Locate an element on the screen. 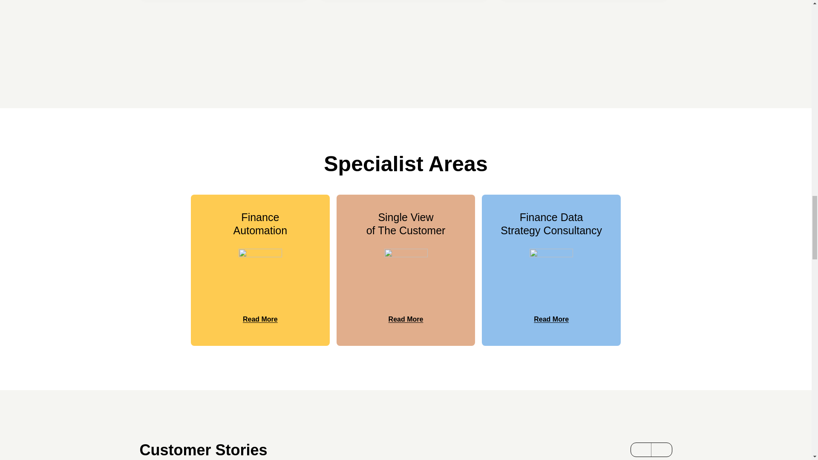 The image size is (818, 460). Read More is located at coordinates (406, 319).